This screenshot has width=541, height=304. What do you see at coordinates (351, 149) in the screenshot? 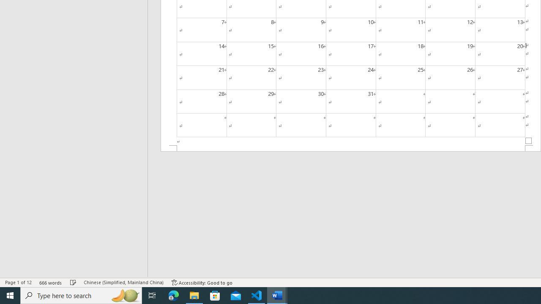
I see `Footer -Section 1-` at bounding box center [351, 149].